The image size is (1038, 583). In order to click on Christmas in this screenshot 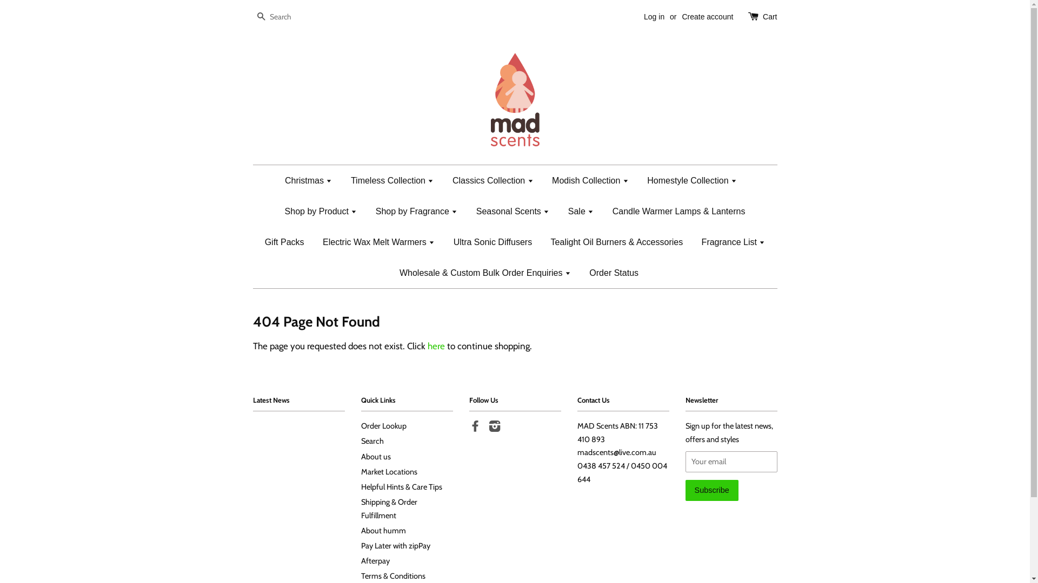, I will do `click(312, 180)`.